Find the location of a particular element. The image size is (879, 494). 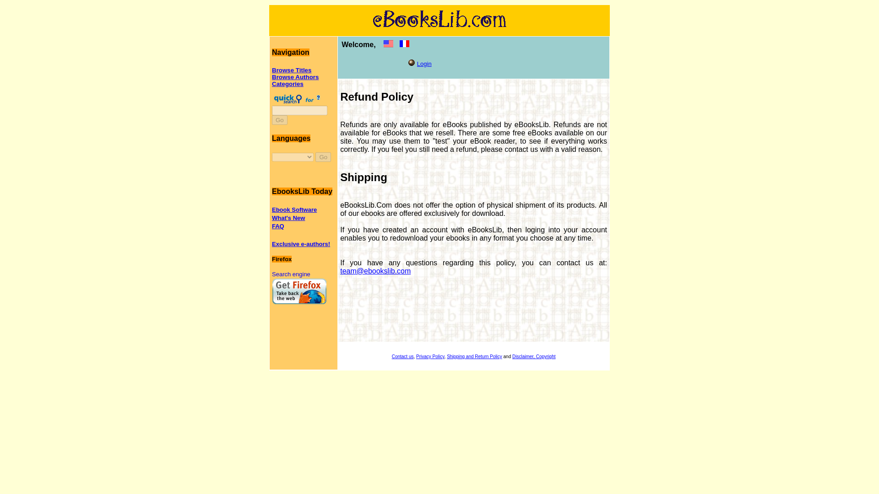

Login is located at coordinates (424, 63).